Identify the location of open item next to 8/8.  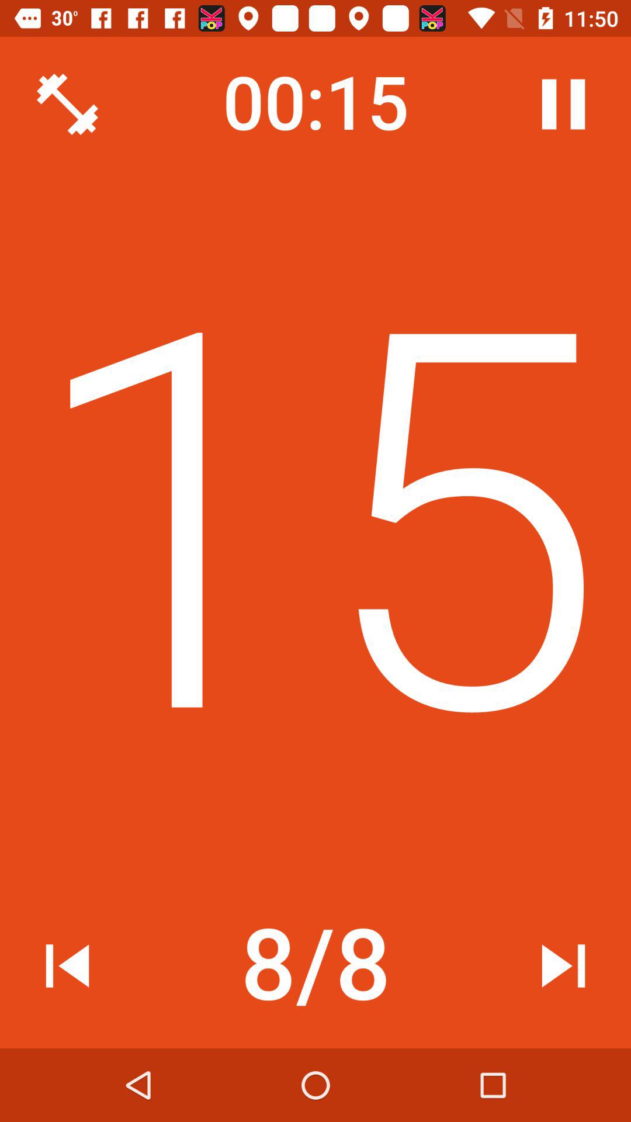
(67, 965).